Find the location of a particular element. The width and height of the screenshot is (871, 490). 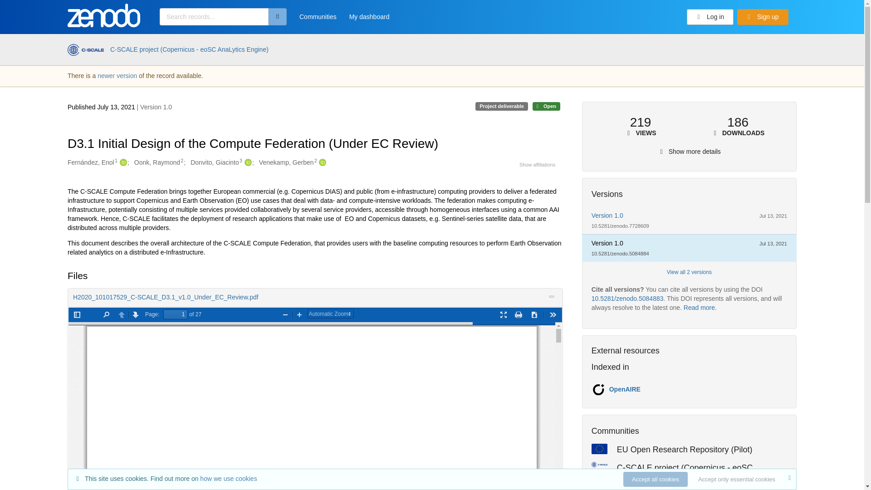

newer version is located at coordinates (117, 75).